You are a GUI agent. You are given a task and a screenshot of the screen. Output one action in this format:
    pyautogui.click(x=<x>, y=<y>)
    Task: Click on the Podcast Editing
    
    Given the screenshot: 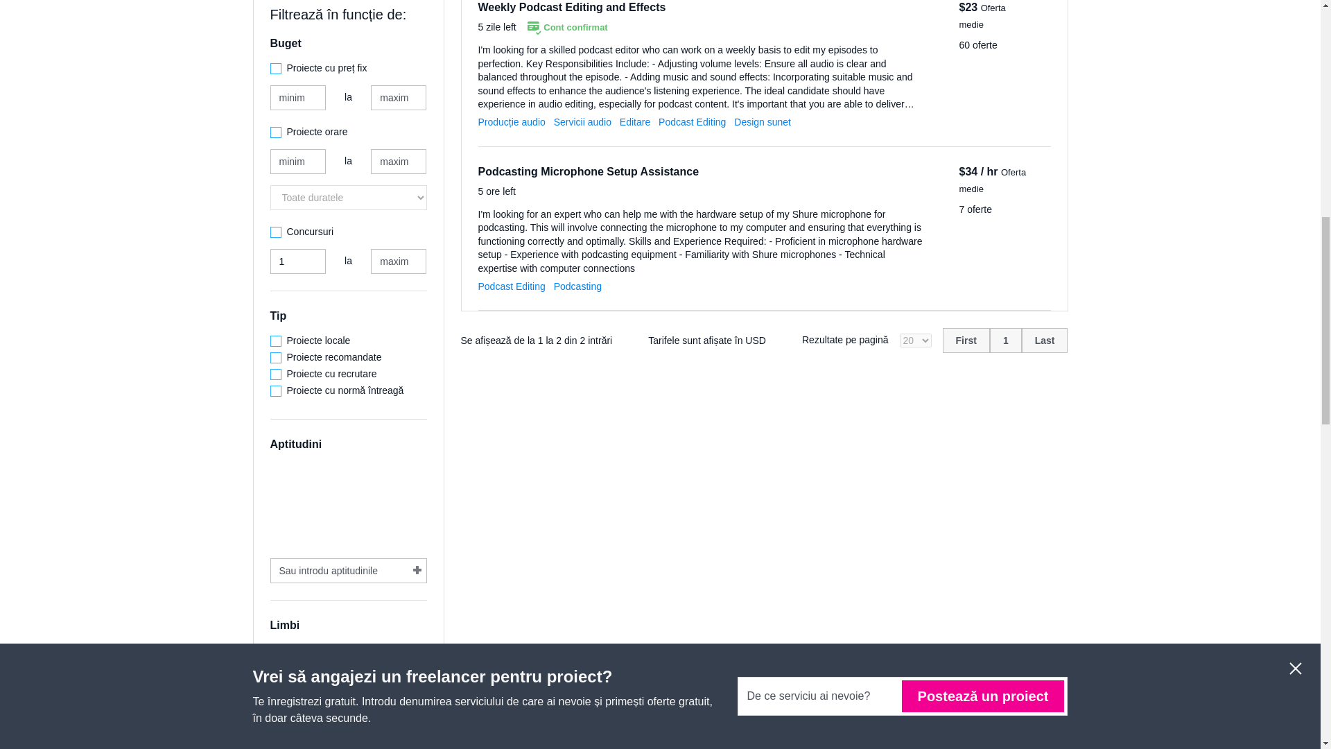 What is the action you would take?
    pyautogui.click(x=512, y=286)
    